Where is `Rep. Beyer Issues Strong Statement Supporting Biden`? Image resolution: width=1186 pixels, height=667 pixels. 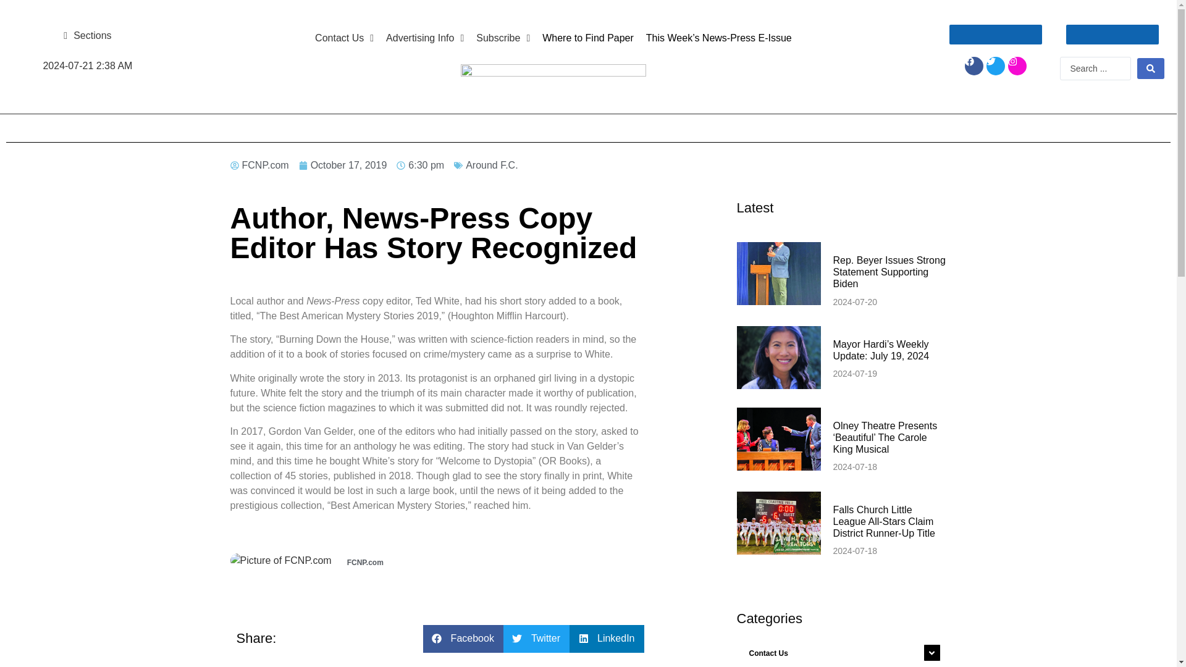
Rep. Beyer Issues Strong Statement Supporting Biden is located at coordinates (888, 272).